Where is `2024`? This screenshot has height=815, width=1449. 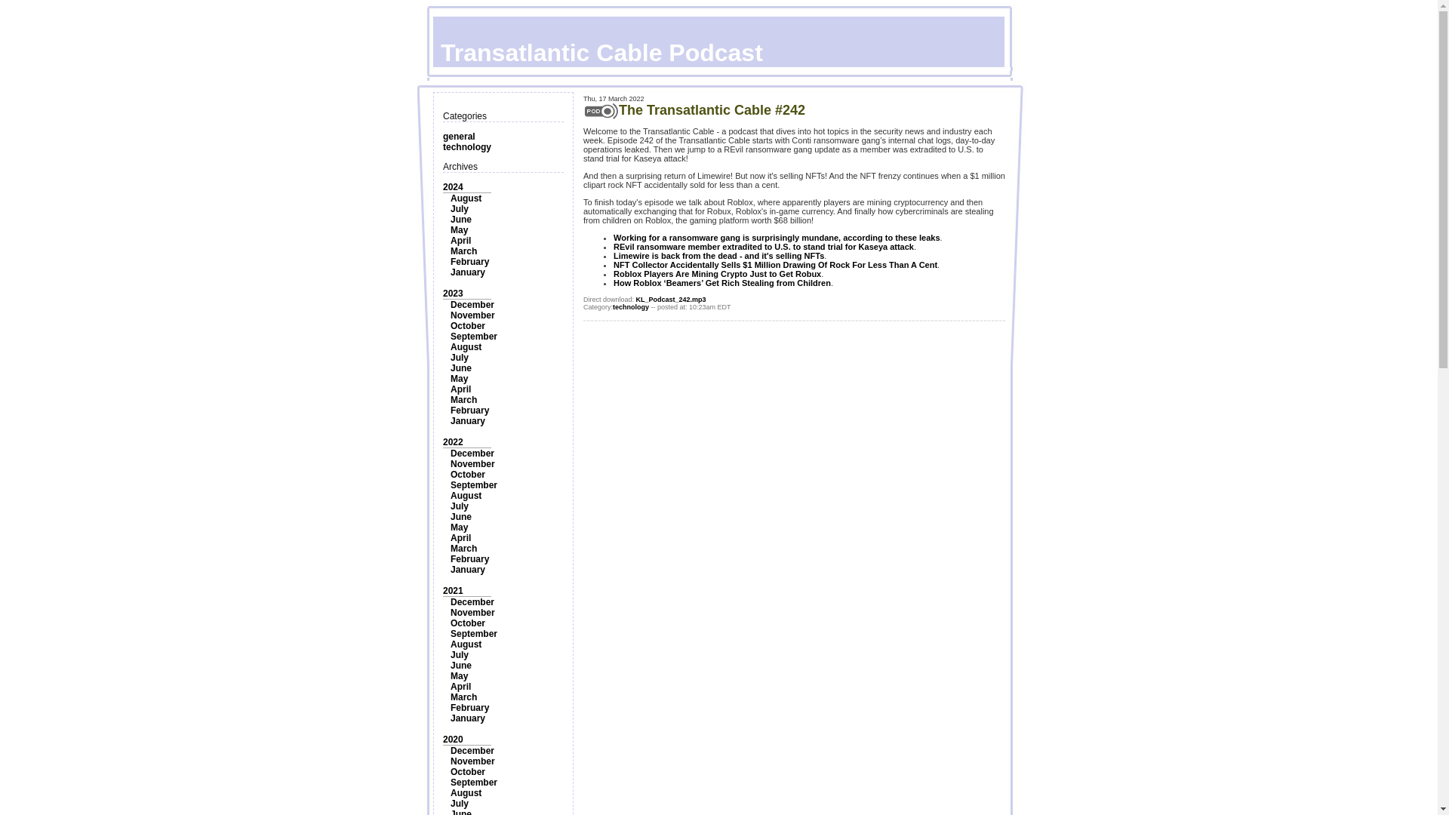
2024 is located at coordinates (453, 186).